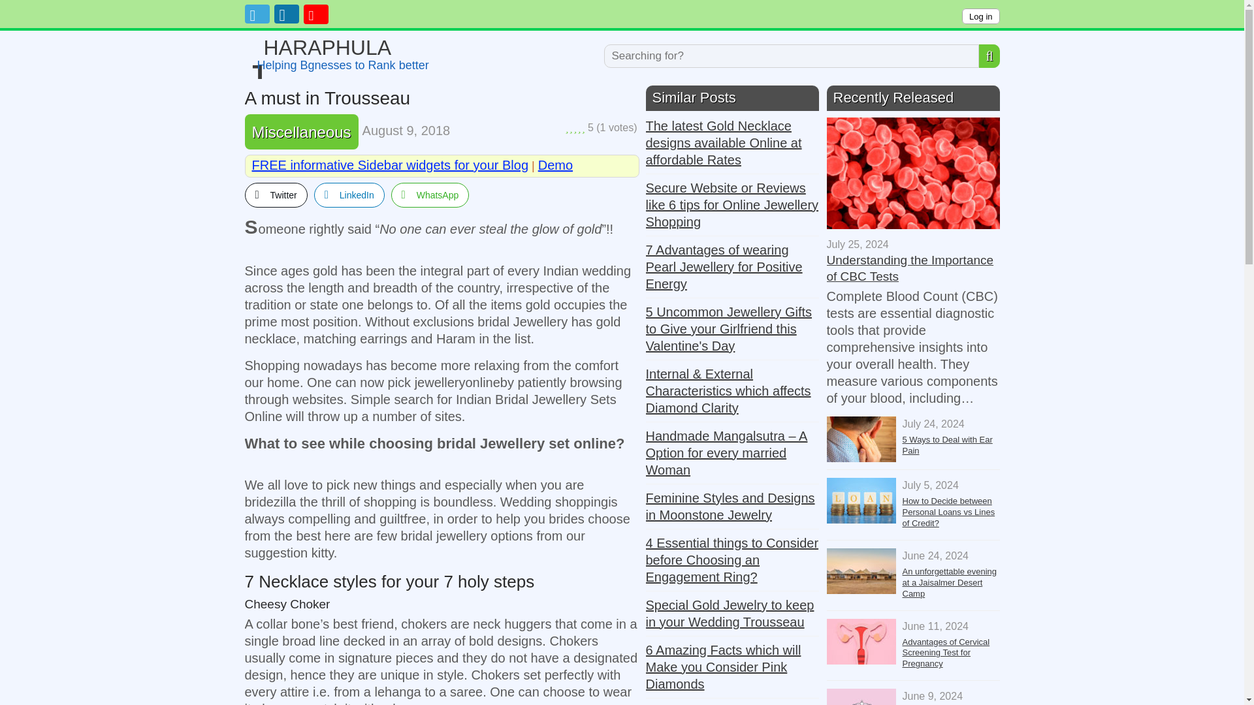 This screenshot has width=1254, height=705. Describe the element at coordinates (980, 16) in the screenshot. I see `Demo` at that location.